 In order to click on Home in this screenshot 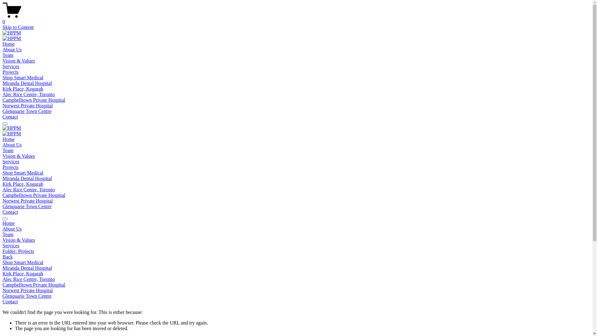, I will do `click(296, 223)`.